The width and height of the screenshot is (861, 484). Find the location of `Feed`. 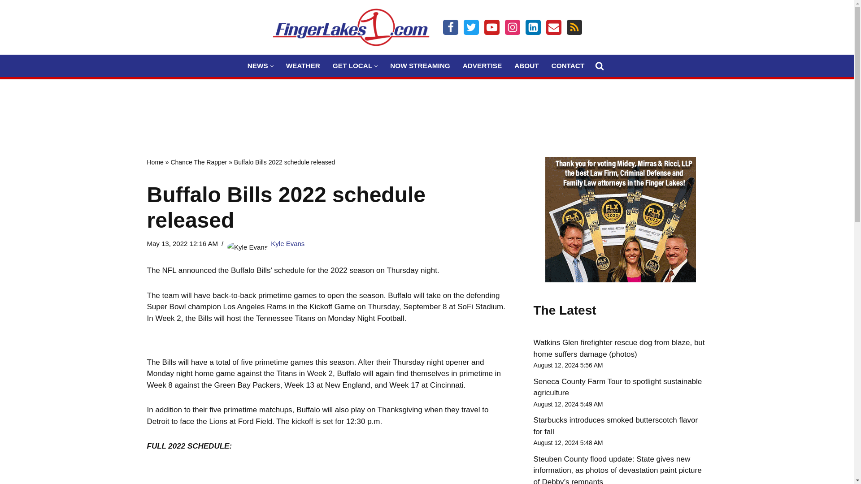

Feed is located at coordinates (574, 27).